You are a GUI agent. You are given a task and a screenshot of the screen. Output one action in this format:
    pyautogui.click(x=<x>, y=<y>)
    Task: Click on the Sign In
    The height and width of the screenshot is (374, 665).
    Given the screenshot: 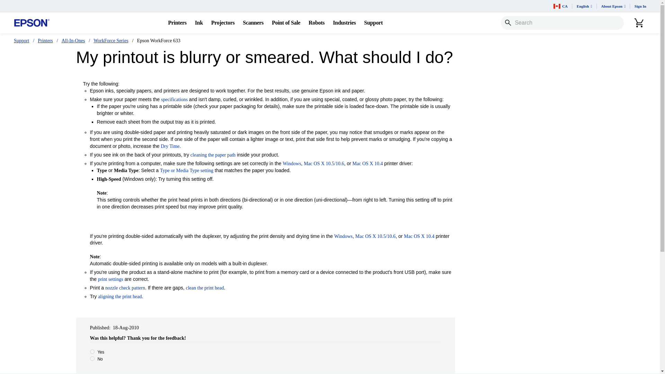 What is the action you would take?
    pyautogui.click(x=640, y=6)
    